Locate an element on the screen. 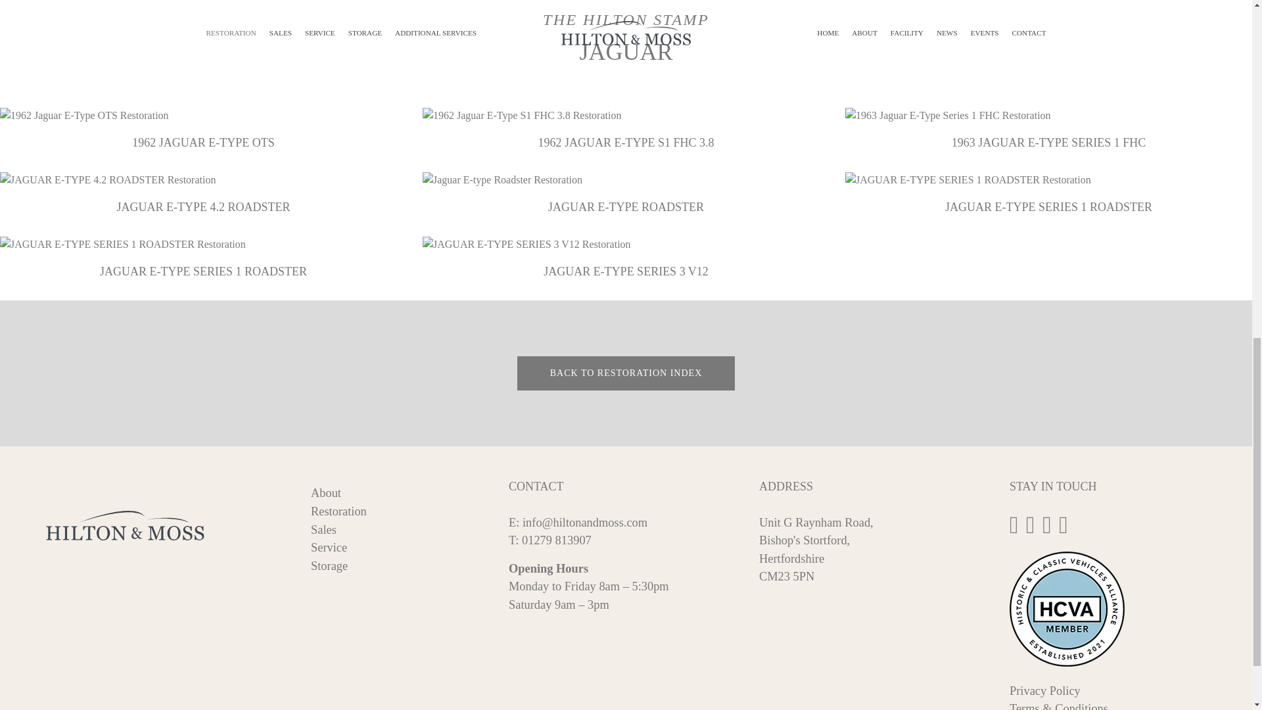  BACK TO RESTORATION INDEX is located at coordinates (626, 373).